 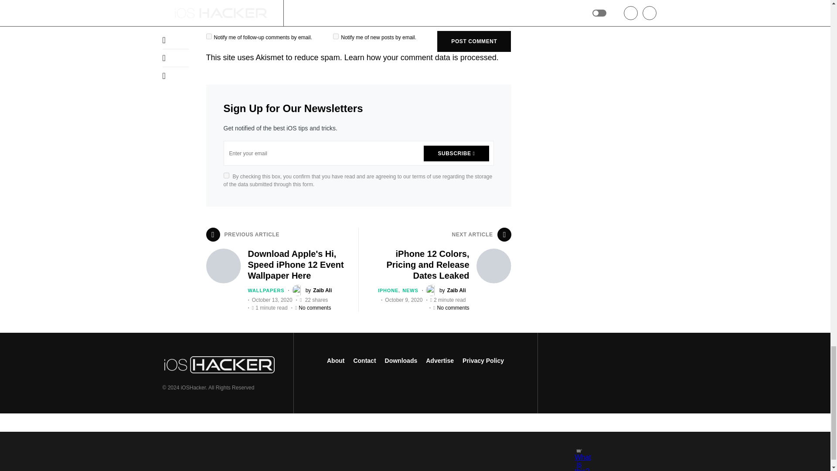 What do you see at coordinates (446, 290) in the screenshot?
I see `View all posts by Zaib Ali` at bounding box center [446, 290].